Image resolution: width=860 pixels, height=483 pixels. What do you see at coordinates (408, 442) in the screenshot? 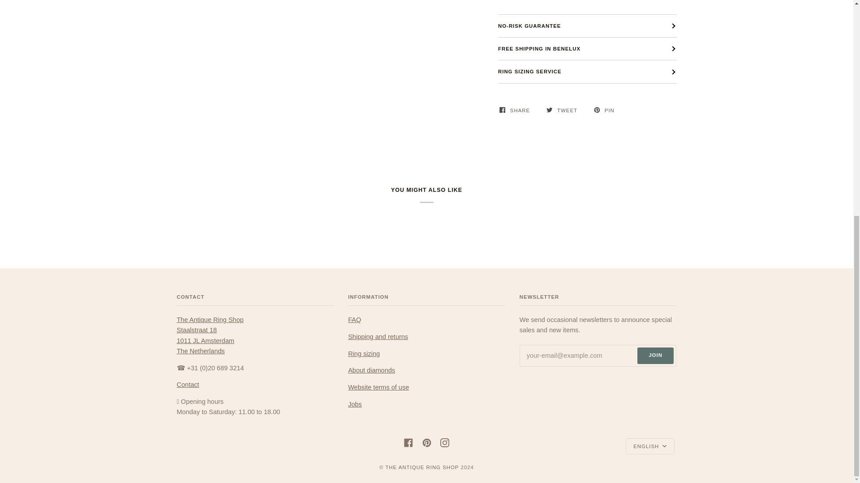
I see `Facebook` at bounding box center [408, 442].